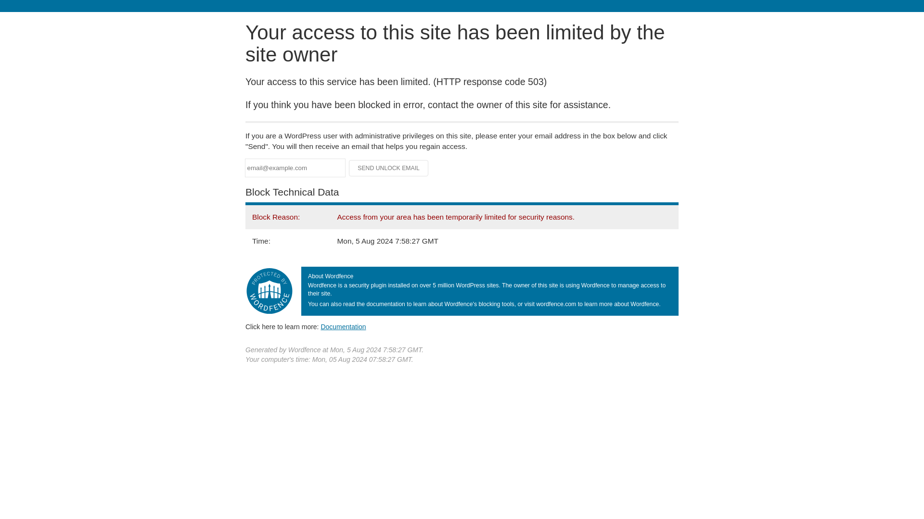  What do you see at coordinates (343, 326) in the screenshot?
I see `Documentation` at bounding box center [343, 326].